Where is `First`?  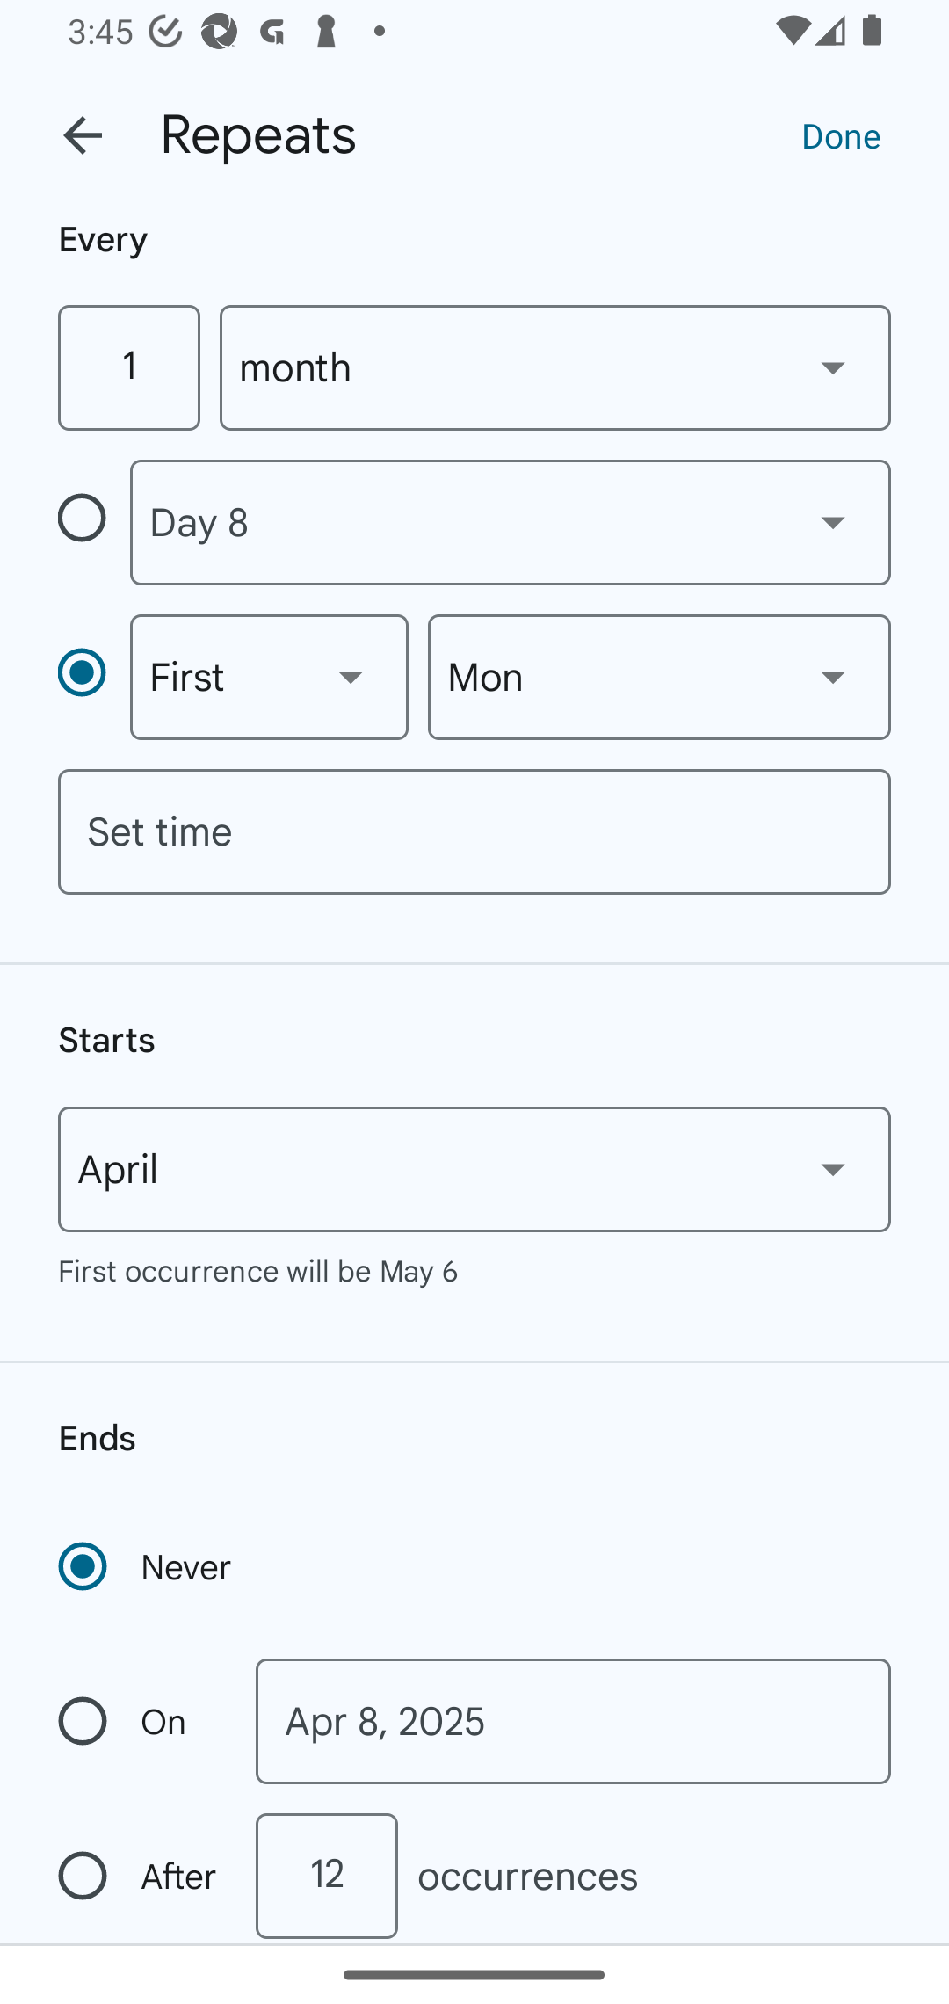 First is located at coordinates (269, 677).